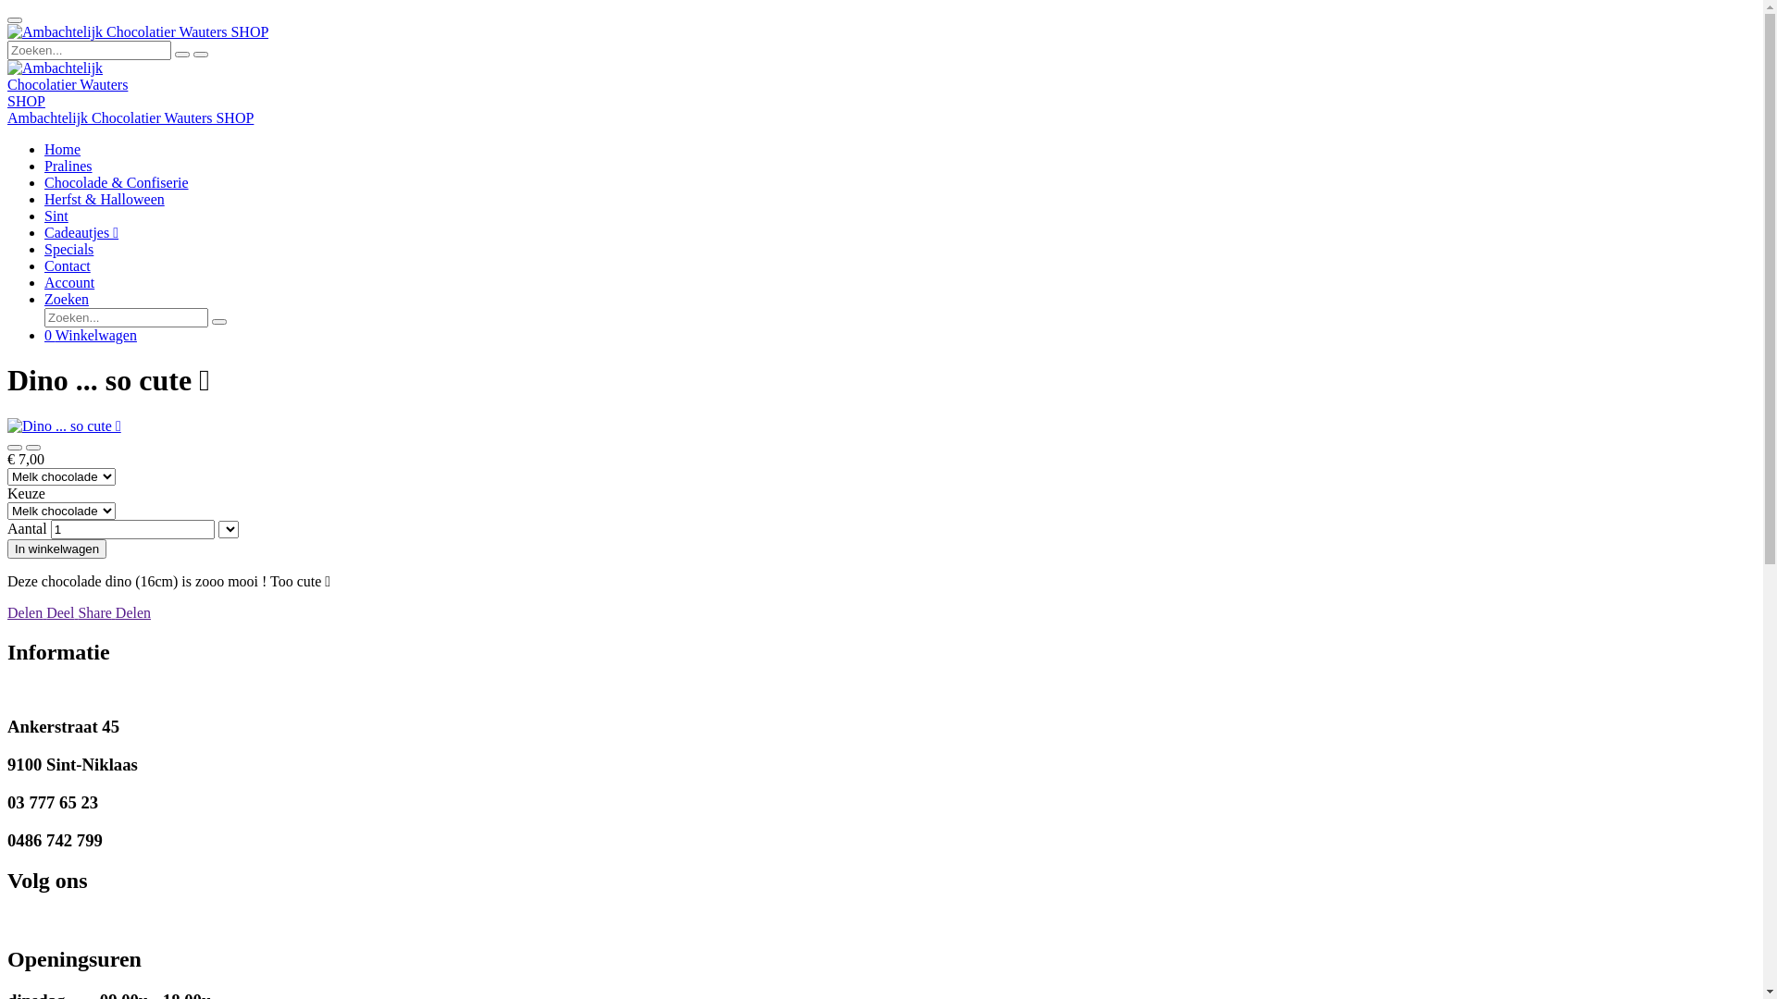 The image size is (1777, 999). Describe the element at coordinates (133, 612) in the screenshot. I see `Delen` at that location.